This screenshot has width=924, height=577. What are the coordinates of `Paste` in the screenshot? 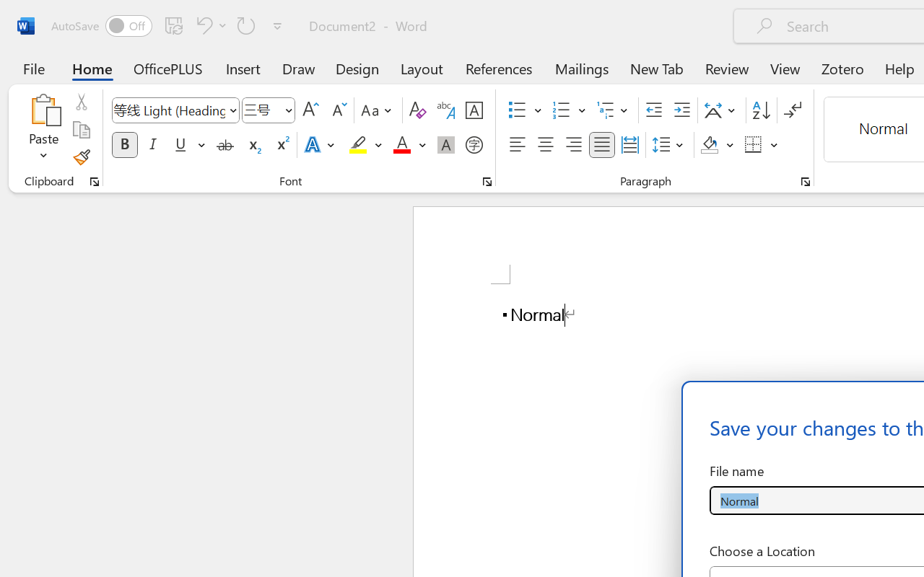 It's located at (43, 110).